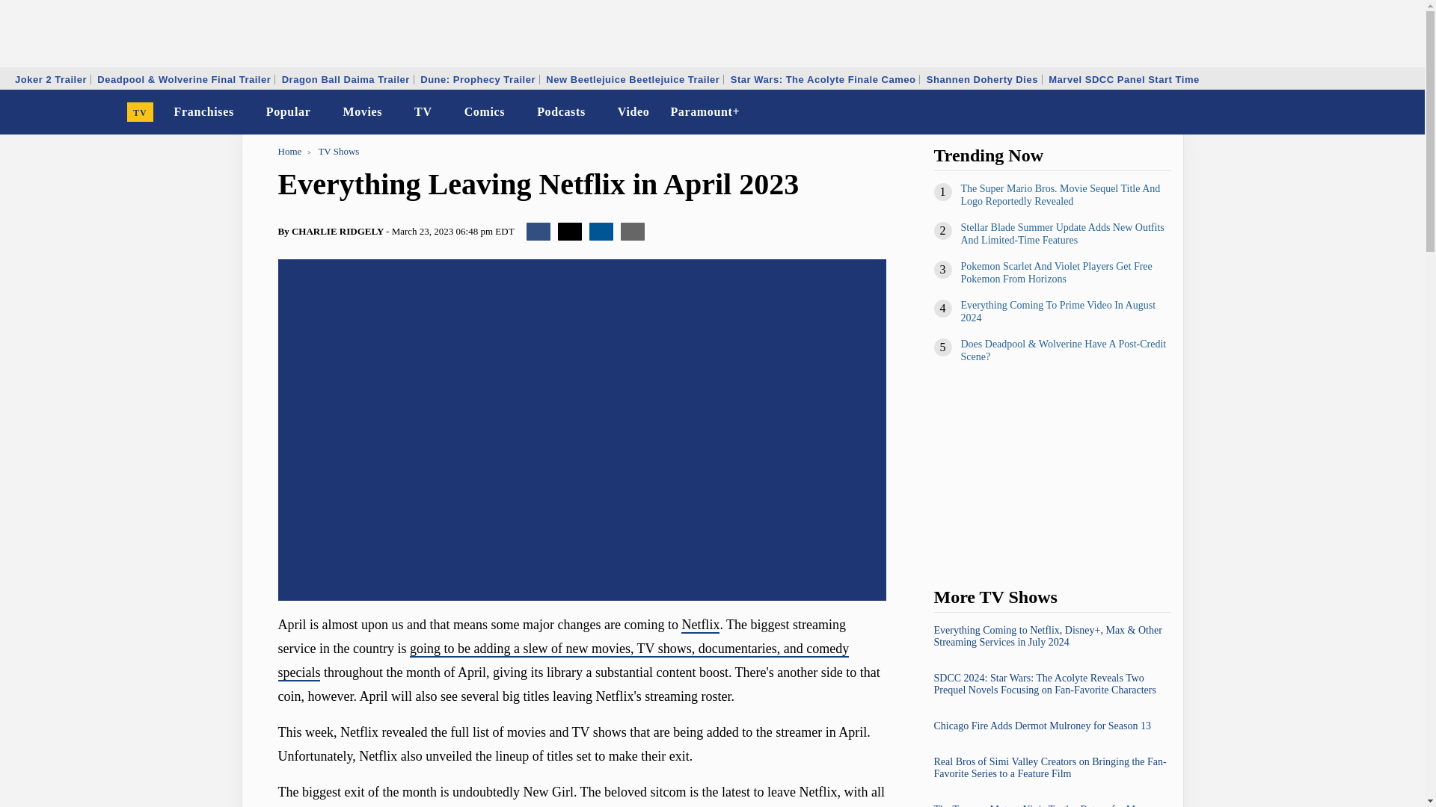  Describe the element at coordinates (477, 79) in the screenshot. I see `Dune: Prophecy Trailer` at that location.